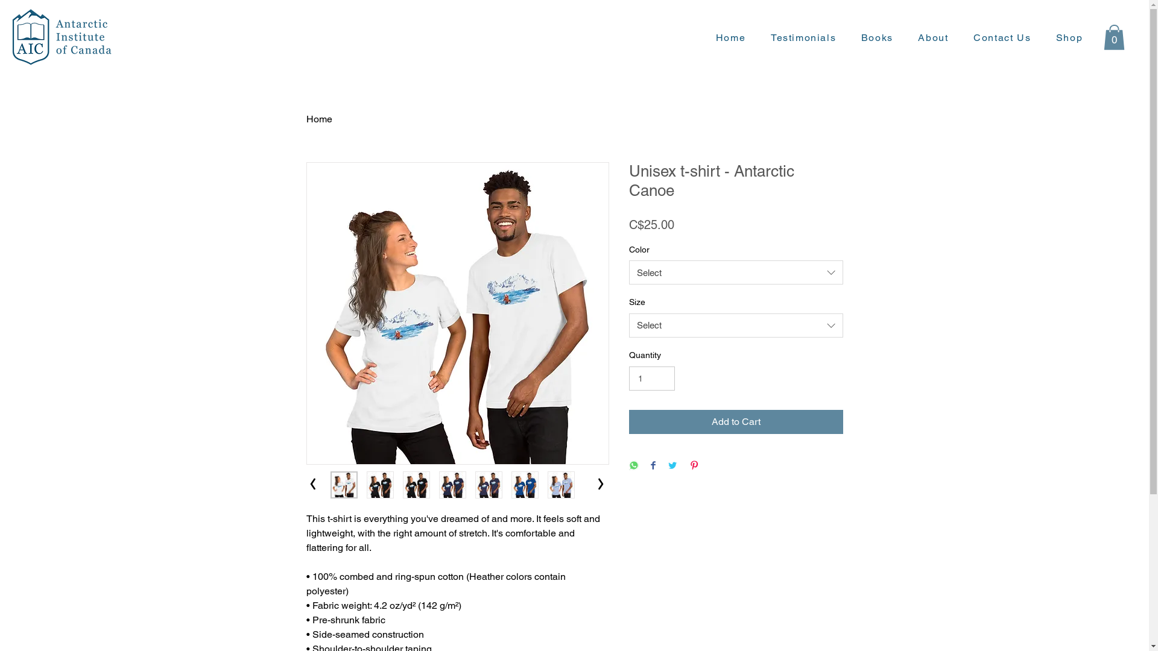  I want to click on Home, so click(320, 119).